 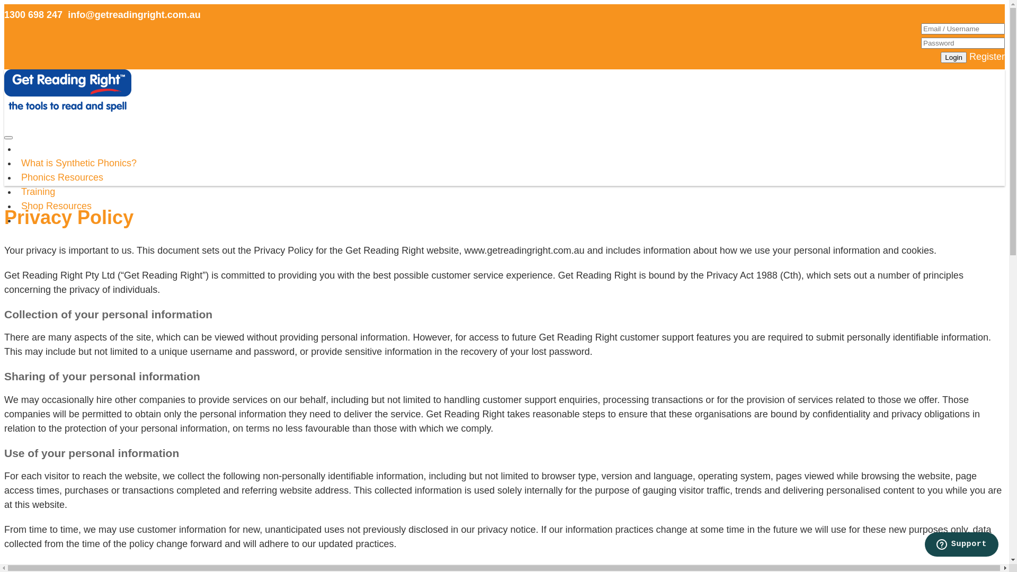 I want to click on Phonics Resources, so click(x=63, y=178).